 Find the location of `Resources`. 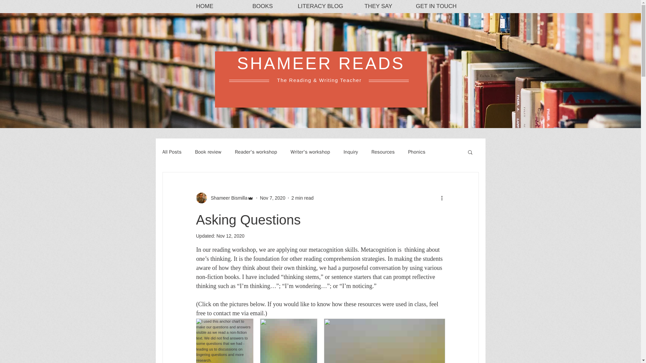

Resources is located at coordinates (383, 152).